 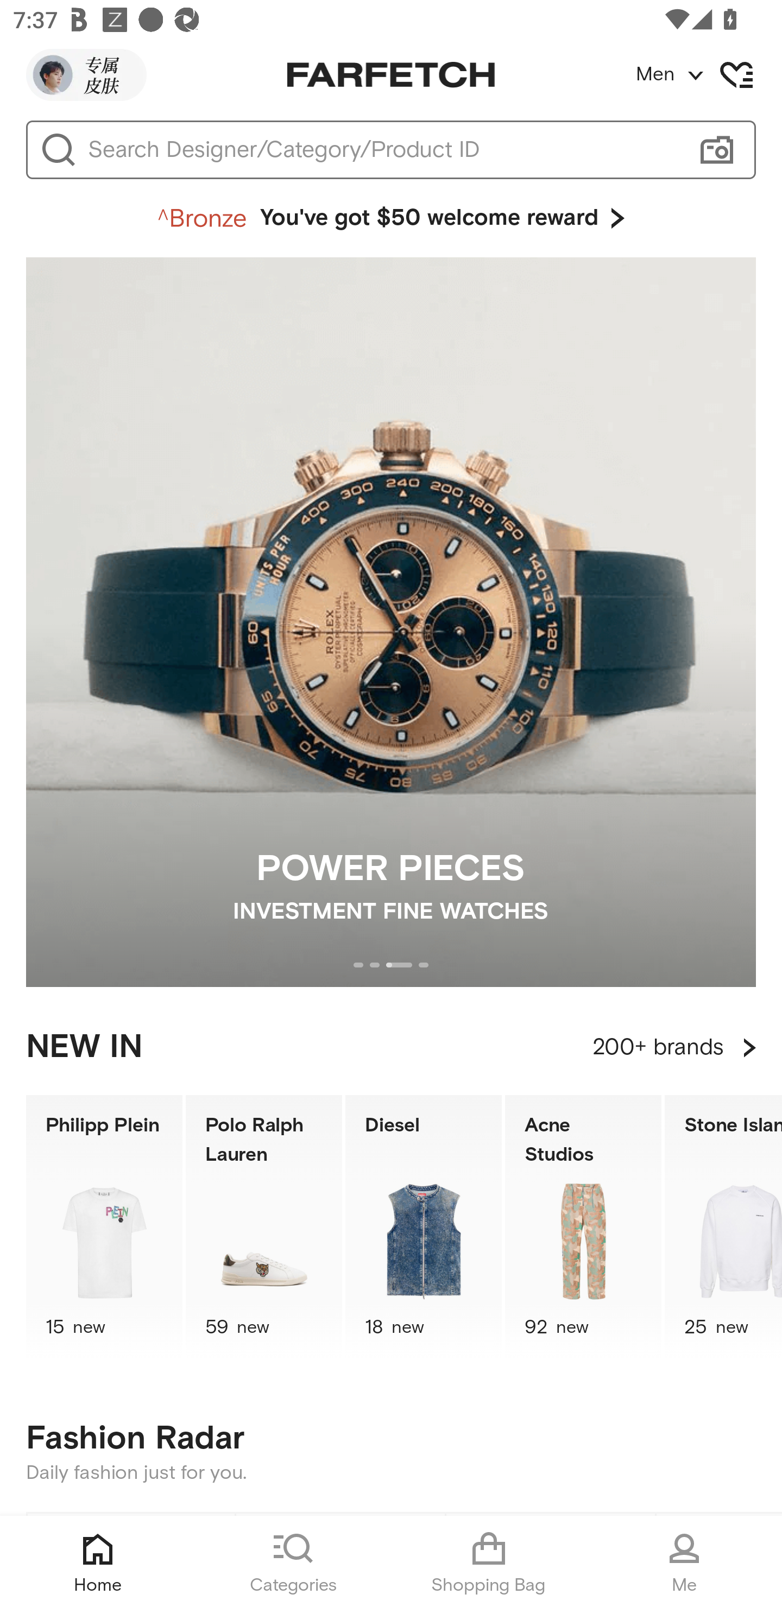 What do you see at coordinates (489, 1561) in the screenshot?
I see `Shopping Bag` at bounding box center [489, 1561].